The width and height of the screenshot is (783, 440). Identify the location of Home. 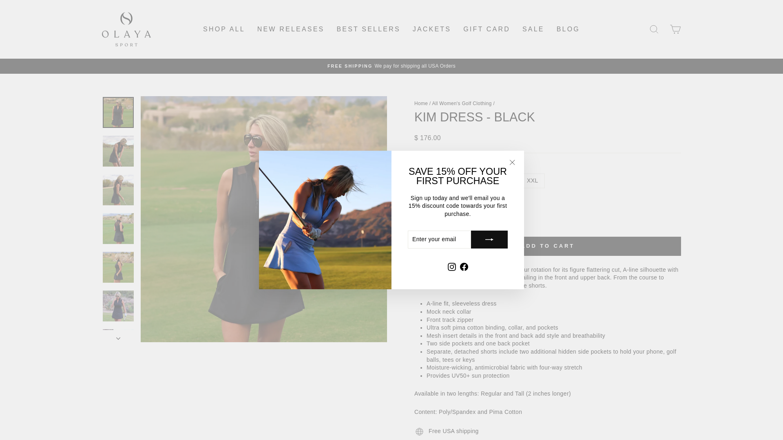
(421, 103).